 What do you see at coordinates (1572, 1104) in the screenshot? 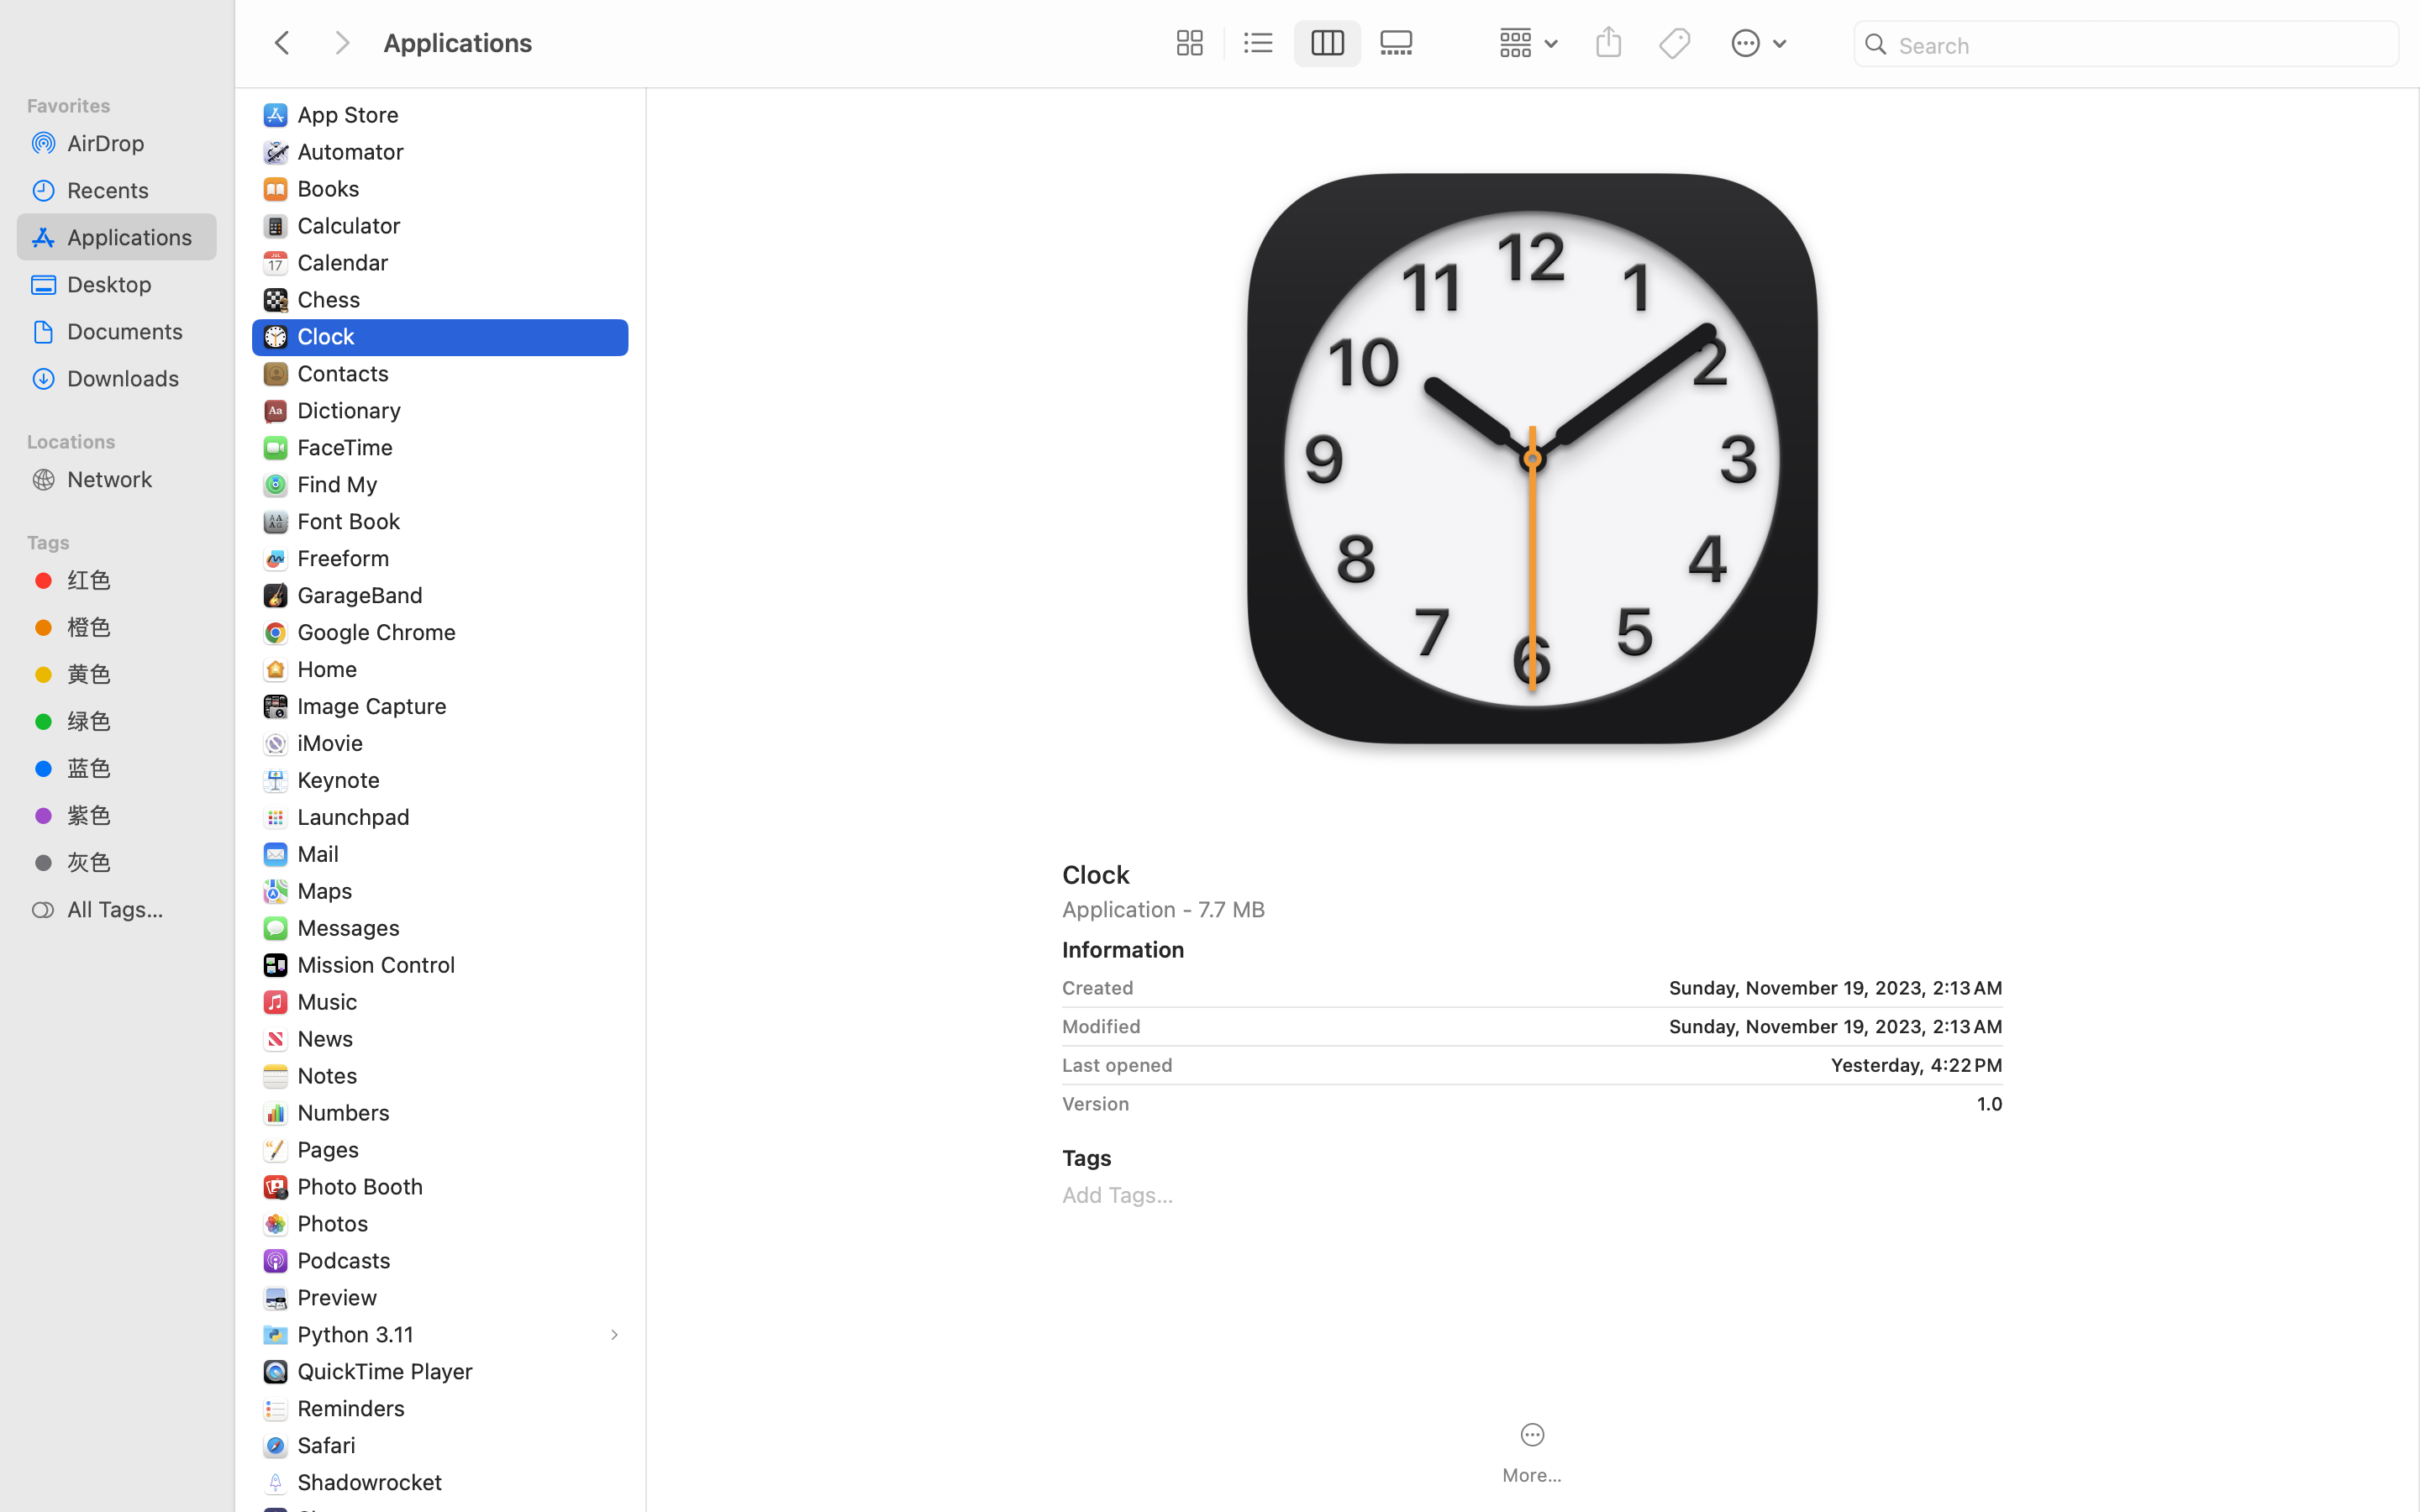
I see `1.0` at bounding box center [1572, 1104].